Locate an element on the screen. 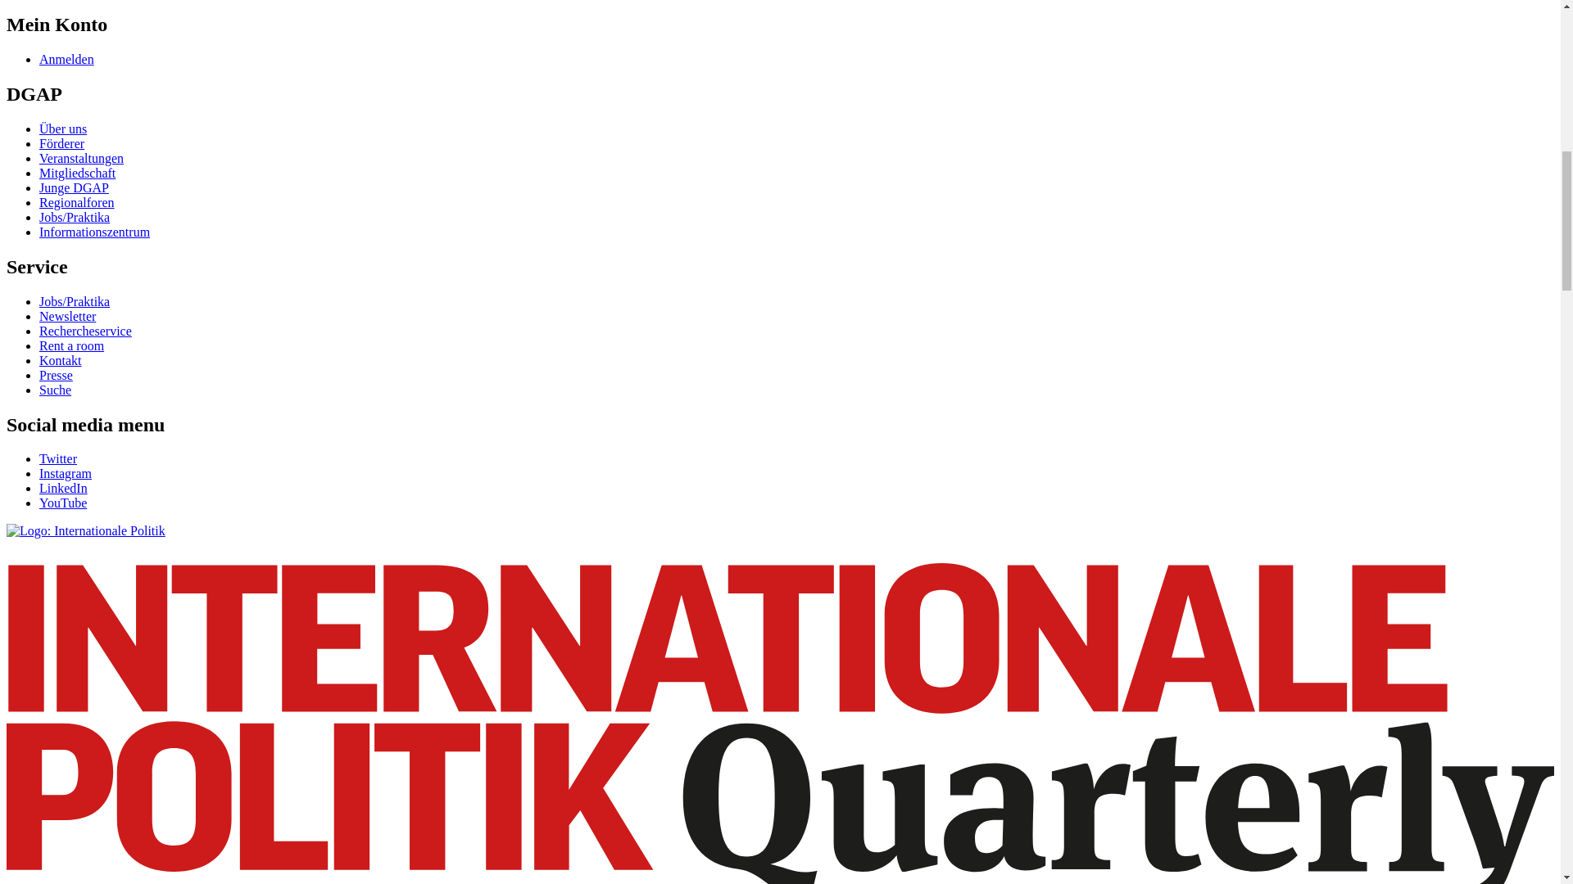 The height and width of the screenshot is (884, 1573). Twitter is located at coordinates (58, 458).